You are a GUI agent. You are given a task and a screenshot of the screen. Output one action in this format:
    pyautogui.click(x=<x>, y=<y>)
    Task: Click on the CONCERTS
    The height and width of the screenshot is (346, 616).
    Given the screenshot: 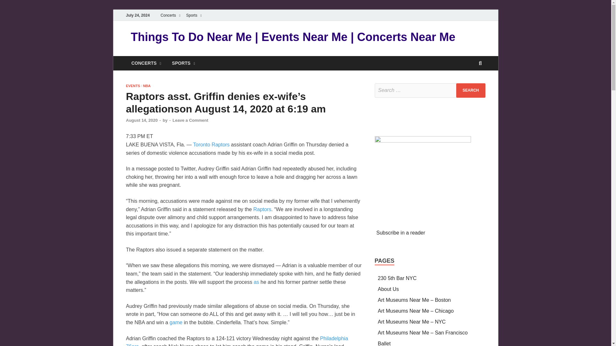 What is the action you would take?
    pyautogui.click(x=146, y=63)
    